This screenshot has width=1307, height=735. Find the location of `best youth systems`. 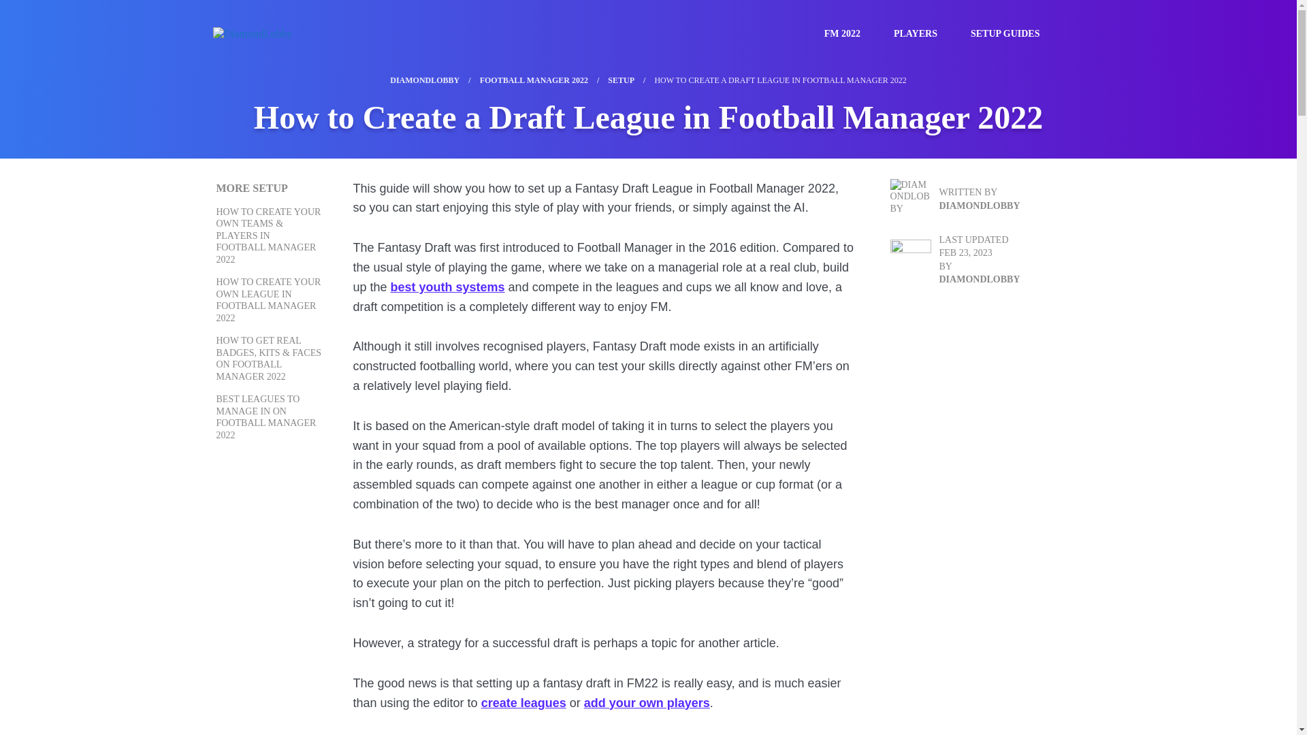

best youth systems is located at coordinates (448, 287).